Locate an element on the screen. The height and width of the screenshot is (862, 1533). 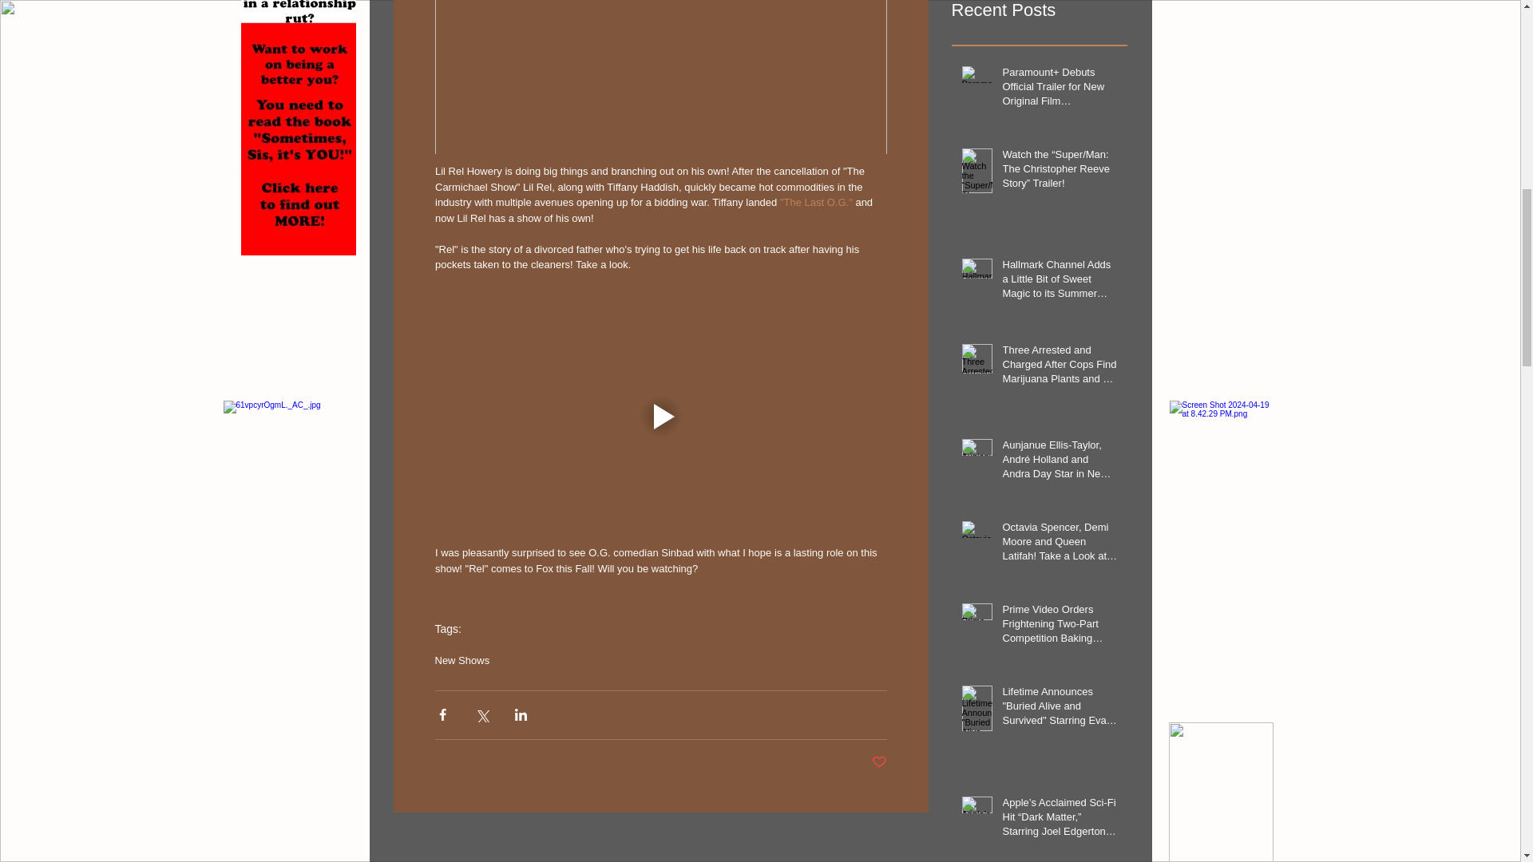
"The Last O.G." is located at coordinates (815, 203).